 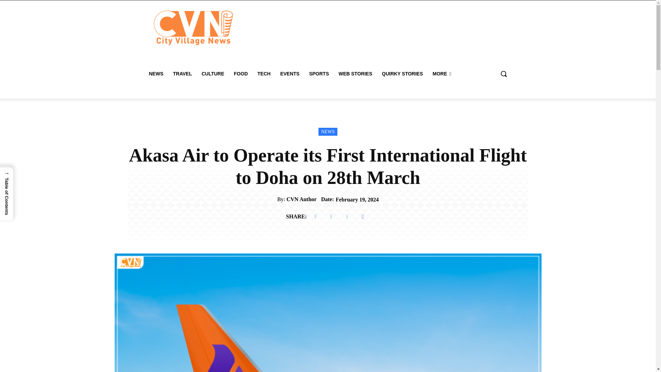 What do you see at coordinates (315, 217) in the screenshot?
I see `Facebook` at bounding box center [315, 217].